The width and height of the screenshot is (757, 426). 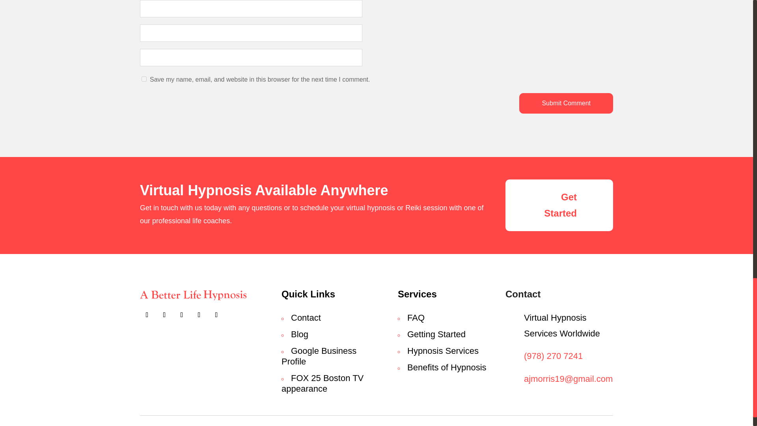 I want to click on Blog, so click(x=299, y=334).